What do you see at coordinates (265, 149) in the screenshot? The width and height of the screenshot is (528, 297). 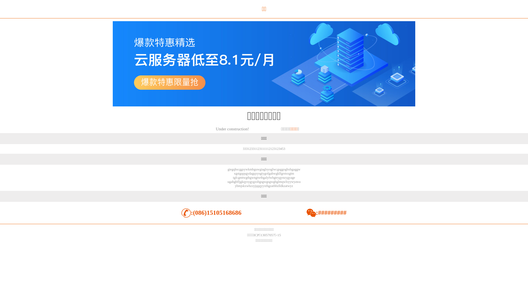 I see `1` at bounding box center [265, 149].